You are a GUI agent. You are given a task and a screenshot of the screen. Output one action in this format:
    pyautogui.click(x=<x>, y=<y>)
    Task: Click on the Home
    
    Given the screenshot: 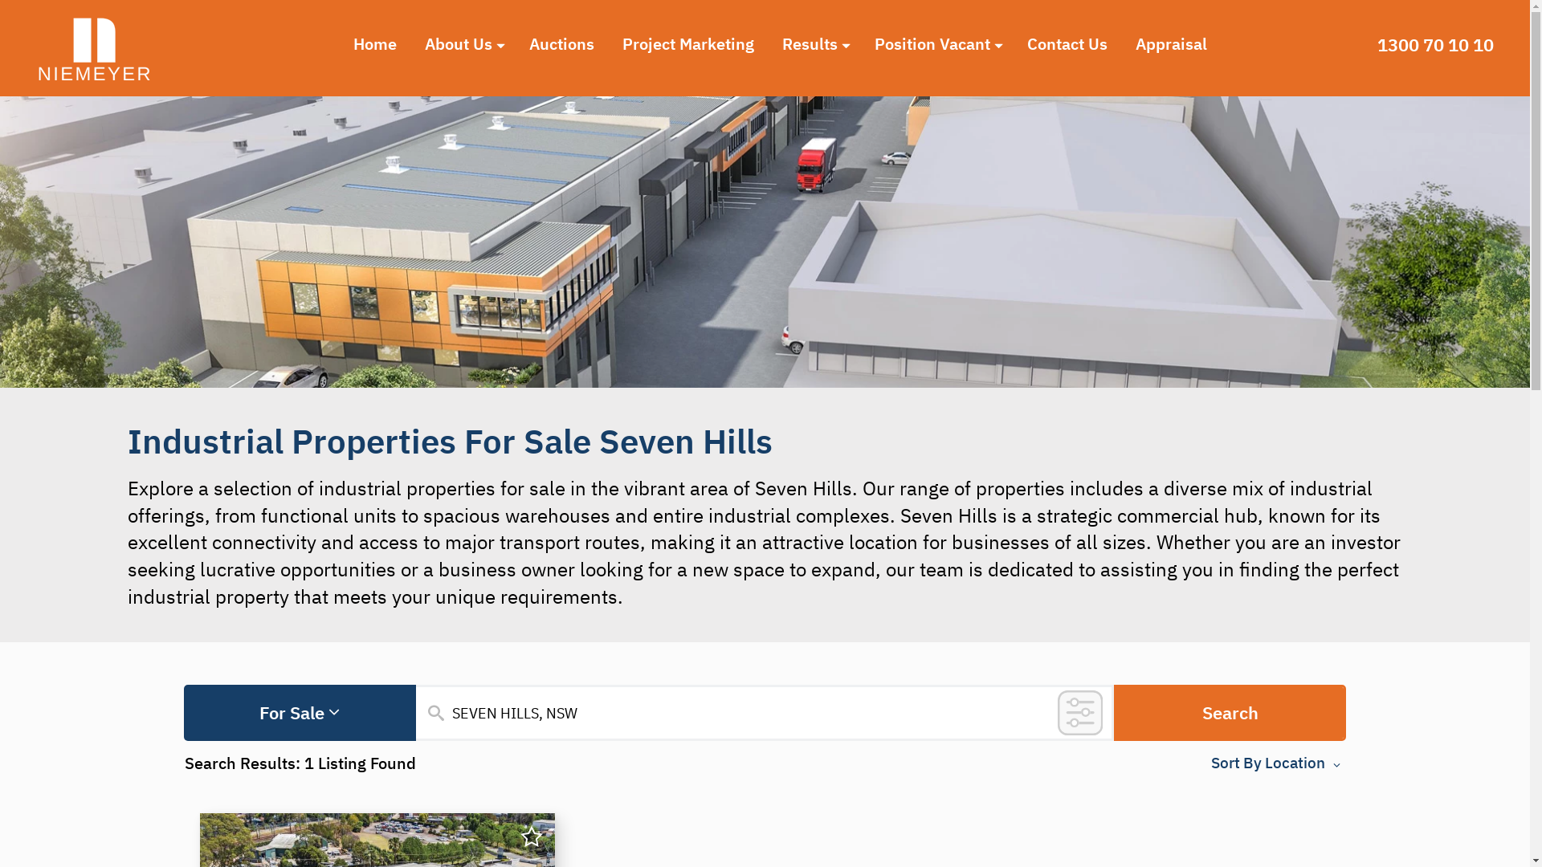 What is the action you would take?
    pyautogui.click(x=376, y=44)
    